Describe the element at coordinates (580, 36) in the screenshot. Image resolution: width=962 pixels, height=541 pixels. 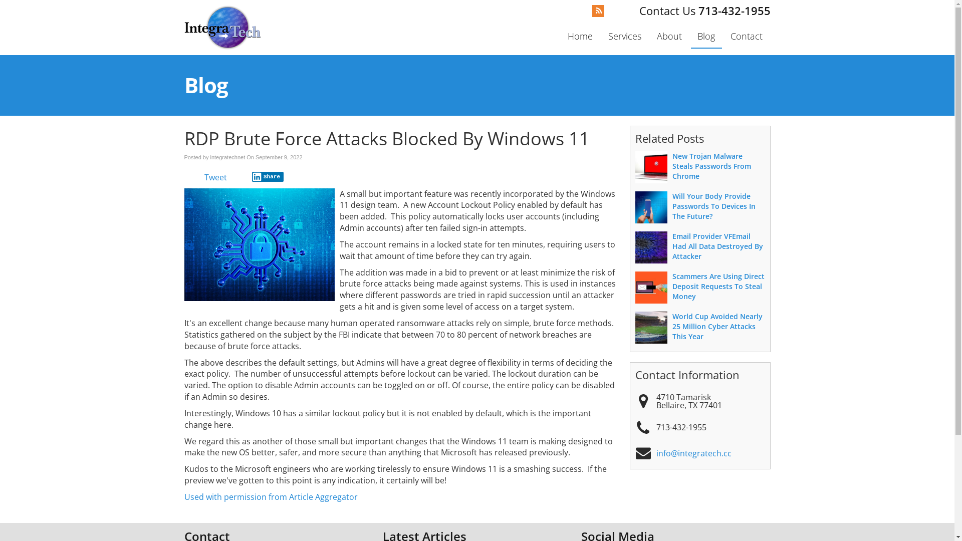
I see `Home` at that location.